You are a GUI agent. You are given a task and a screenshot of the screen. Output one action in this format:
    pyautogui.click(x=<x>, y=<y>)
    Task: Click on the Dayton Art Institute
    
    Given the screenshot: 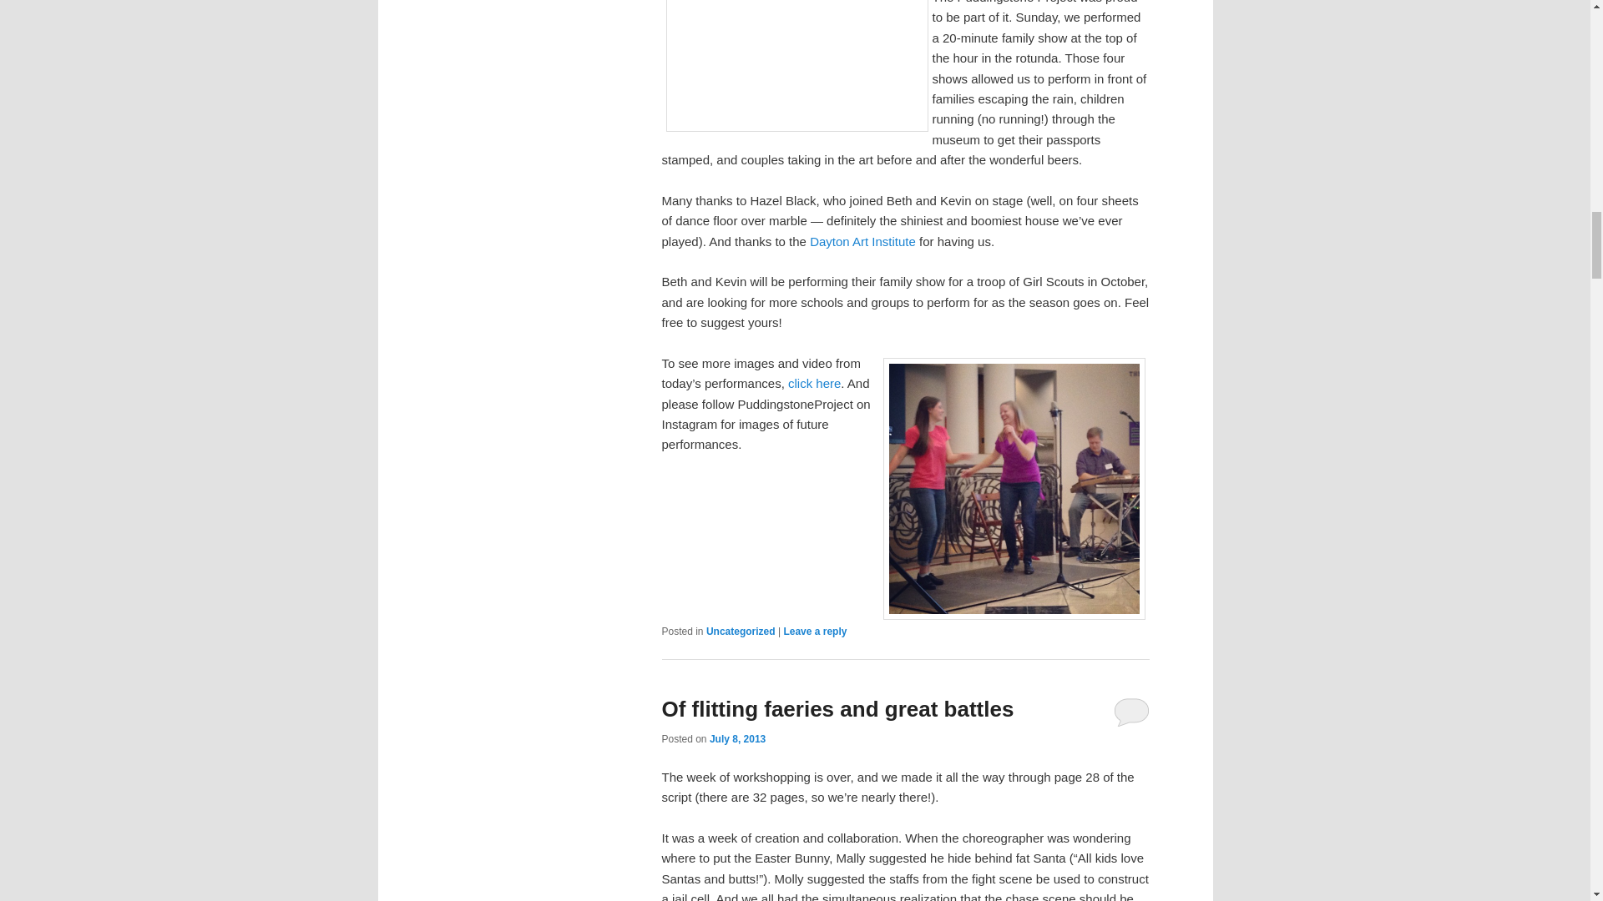 What is the action you would take?
    pyautogui.click(x=862, y=241)
    